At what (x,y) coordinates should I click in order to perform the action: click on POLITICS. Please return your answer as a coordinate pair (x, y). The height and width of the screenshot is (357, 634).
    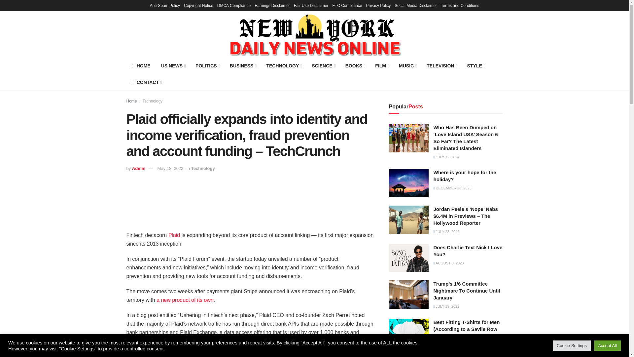
    Looking at the image, I should click on (207, 65).